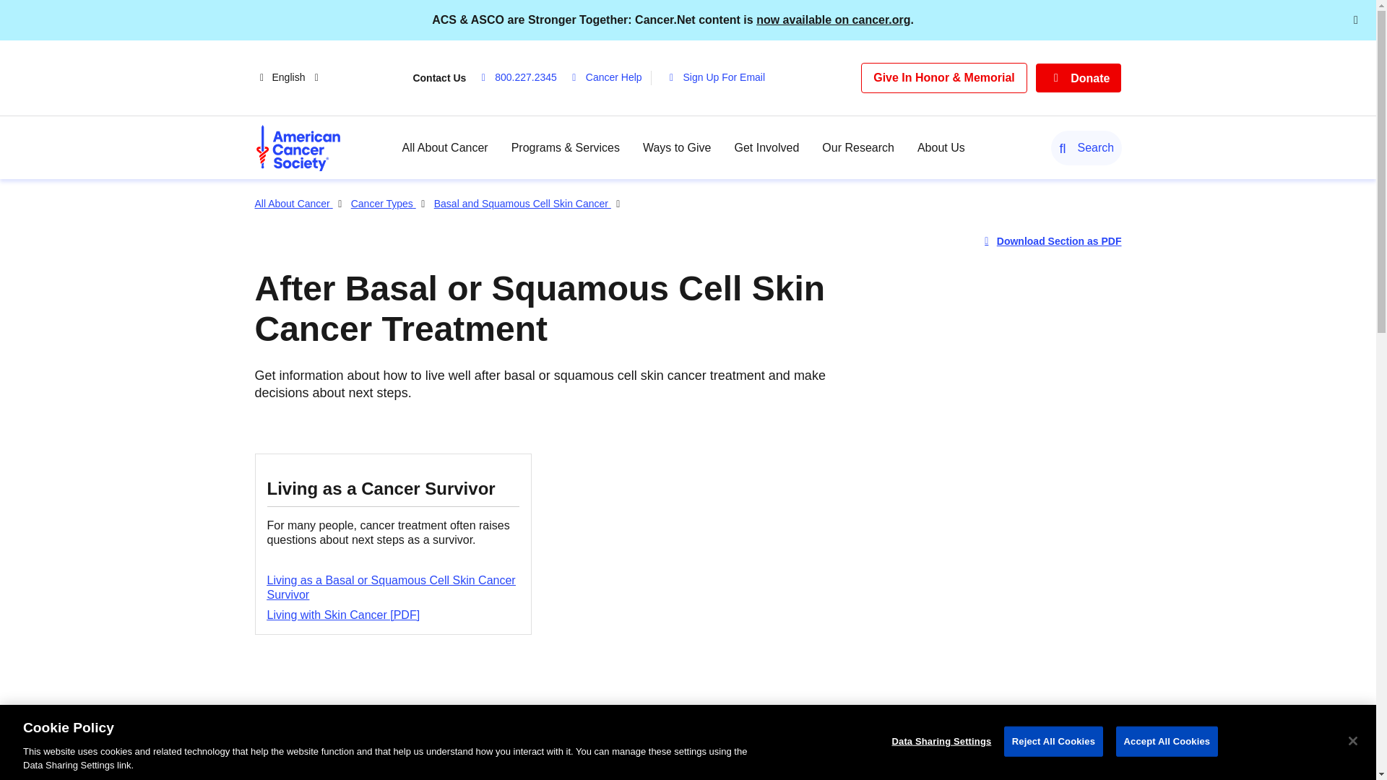 The width and height of the screenshot is (1387, 780). What do you see at coordinates (445, 147) in the screenshot?
I see `All About Cancer` at bounding box center [445, 147].